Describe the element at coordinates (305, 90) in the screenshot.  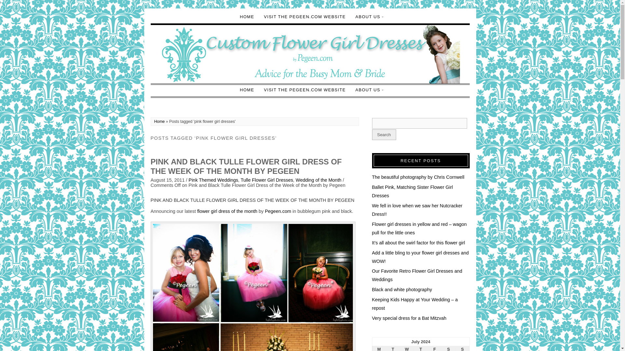
I see `VISIT THE PEGEEN.COM WEBSITE` at that location.